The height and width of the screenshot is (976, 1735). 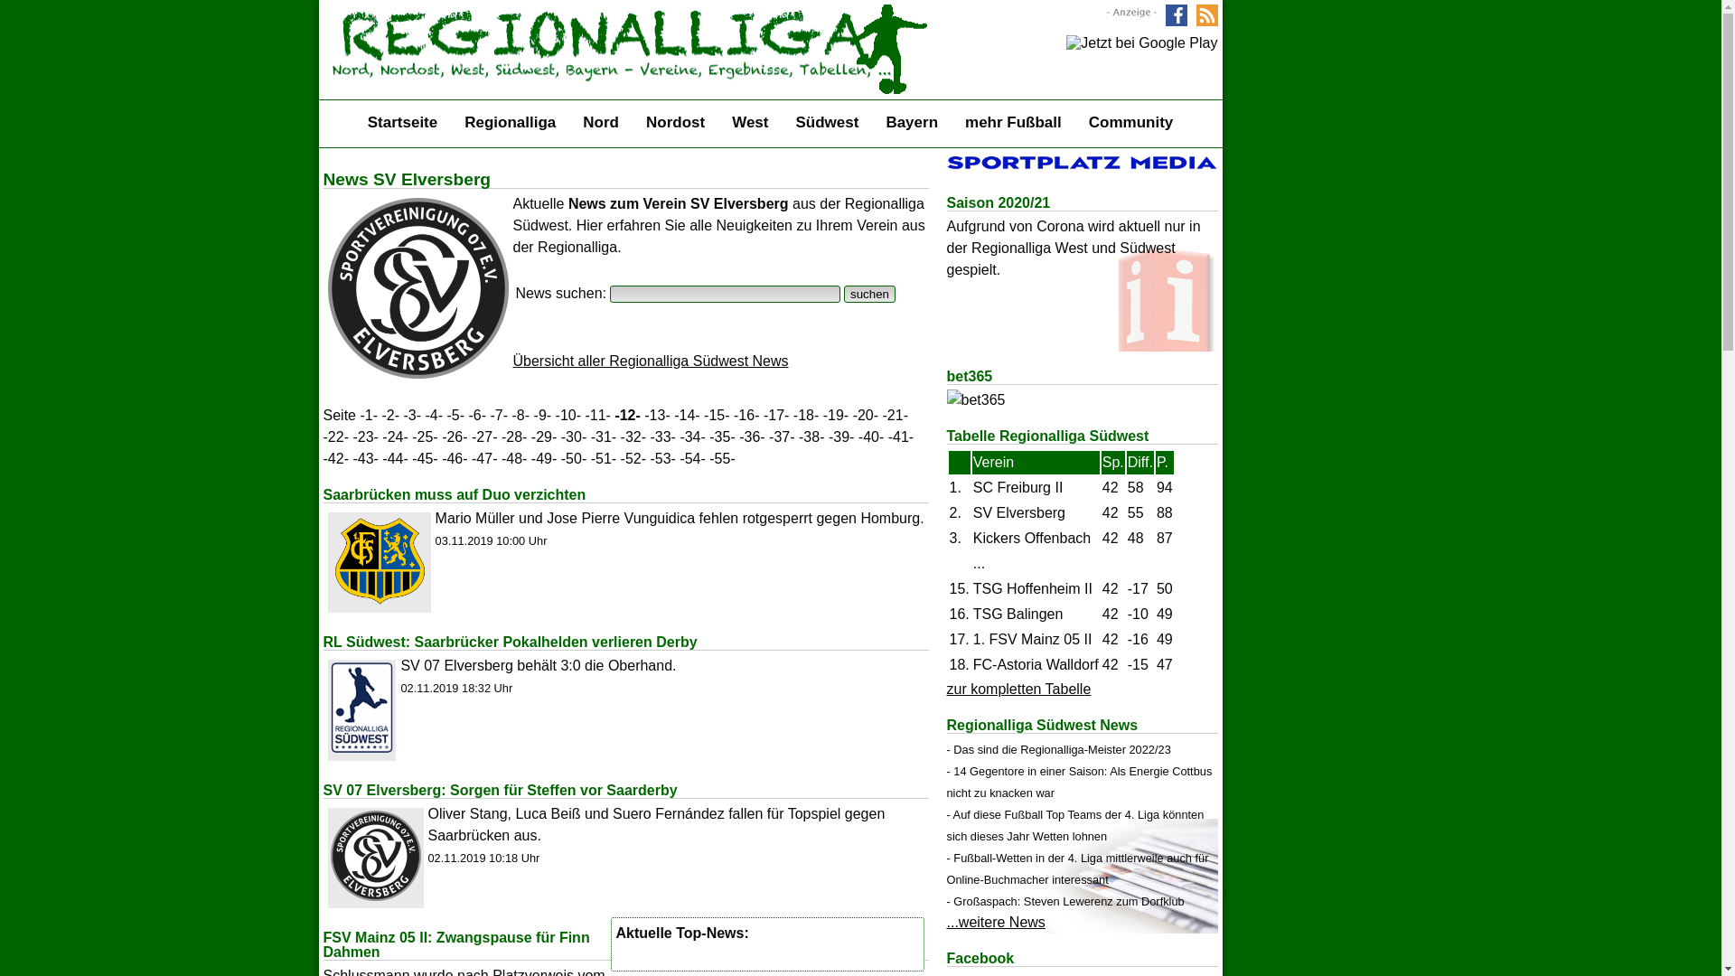 I want to click on -29-, so click(x=544, y=437).